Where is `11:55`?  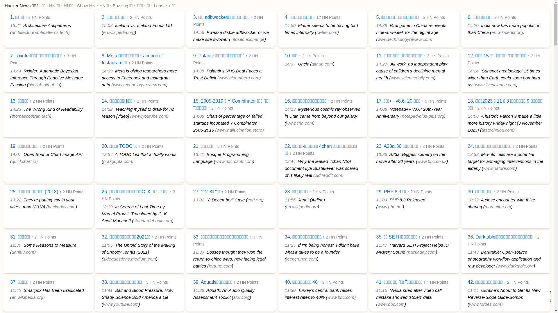
11:55 is located at coordinates (290, 200).